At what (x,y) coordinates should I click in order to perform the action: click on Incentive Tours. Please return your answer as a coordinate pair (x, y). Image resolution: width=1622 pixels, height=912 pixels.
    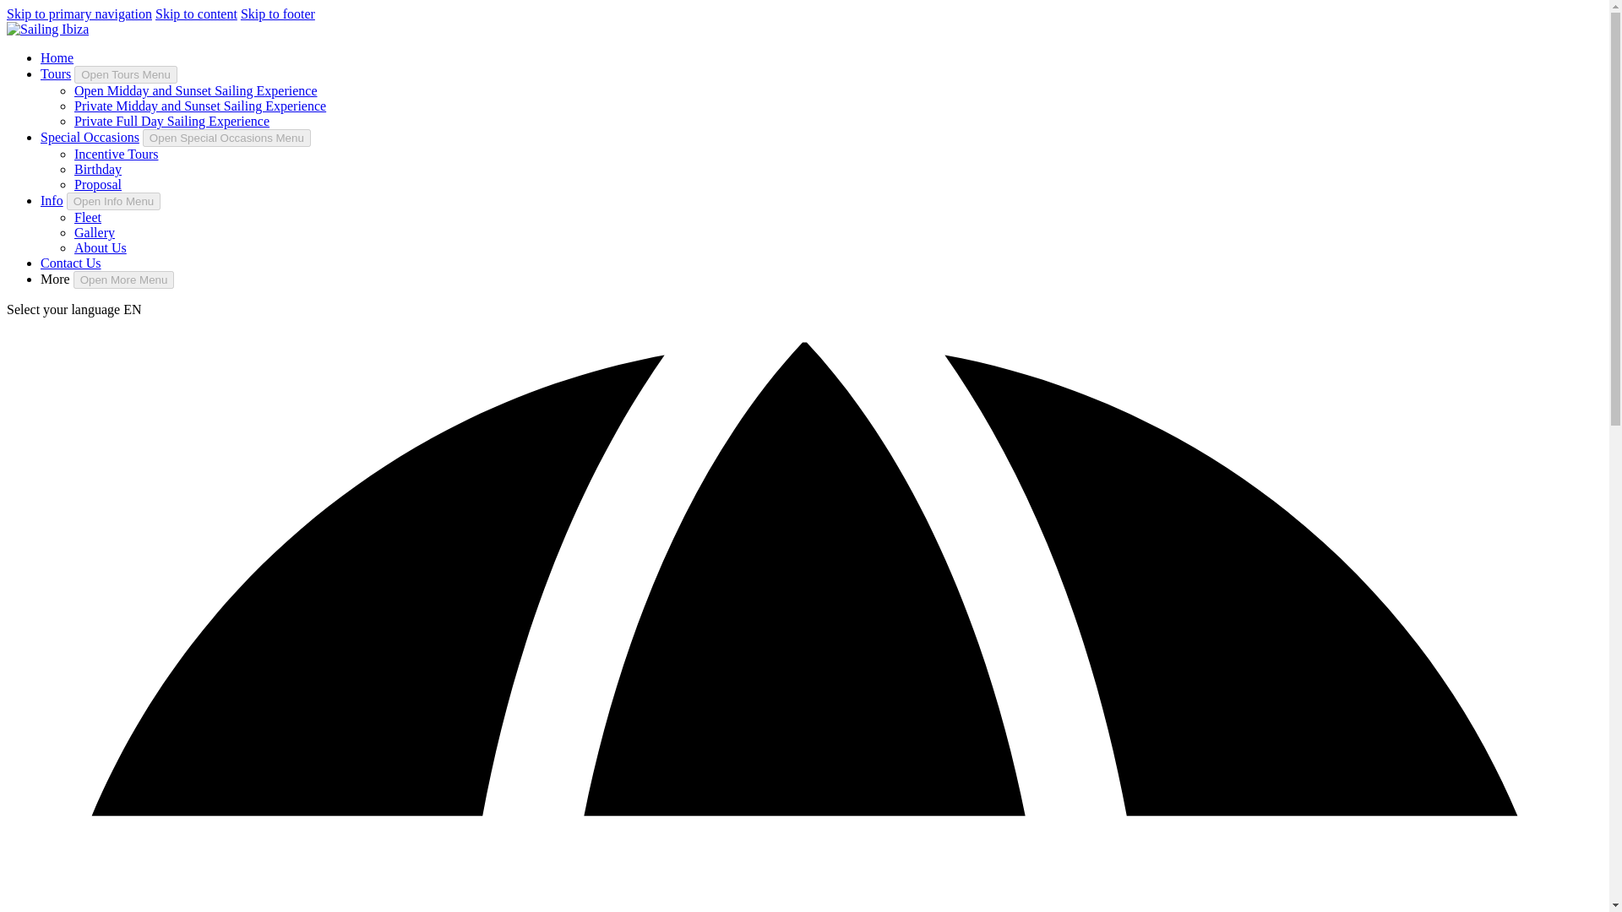
    Looking at the image, I should click on (116, 154).